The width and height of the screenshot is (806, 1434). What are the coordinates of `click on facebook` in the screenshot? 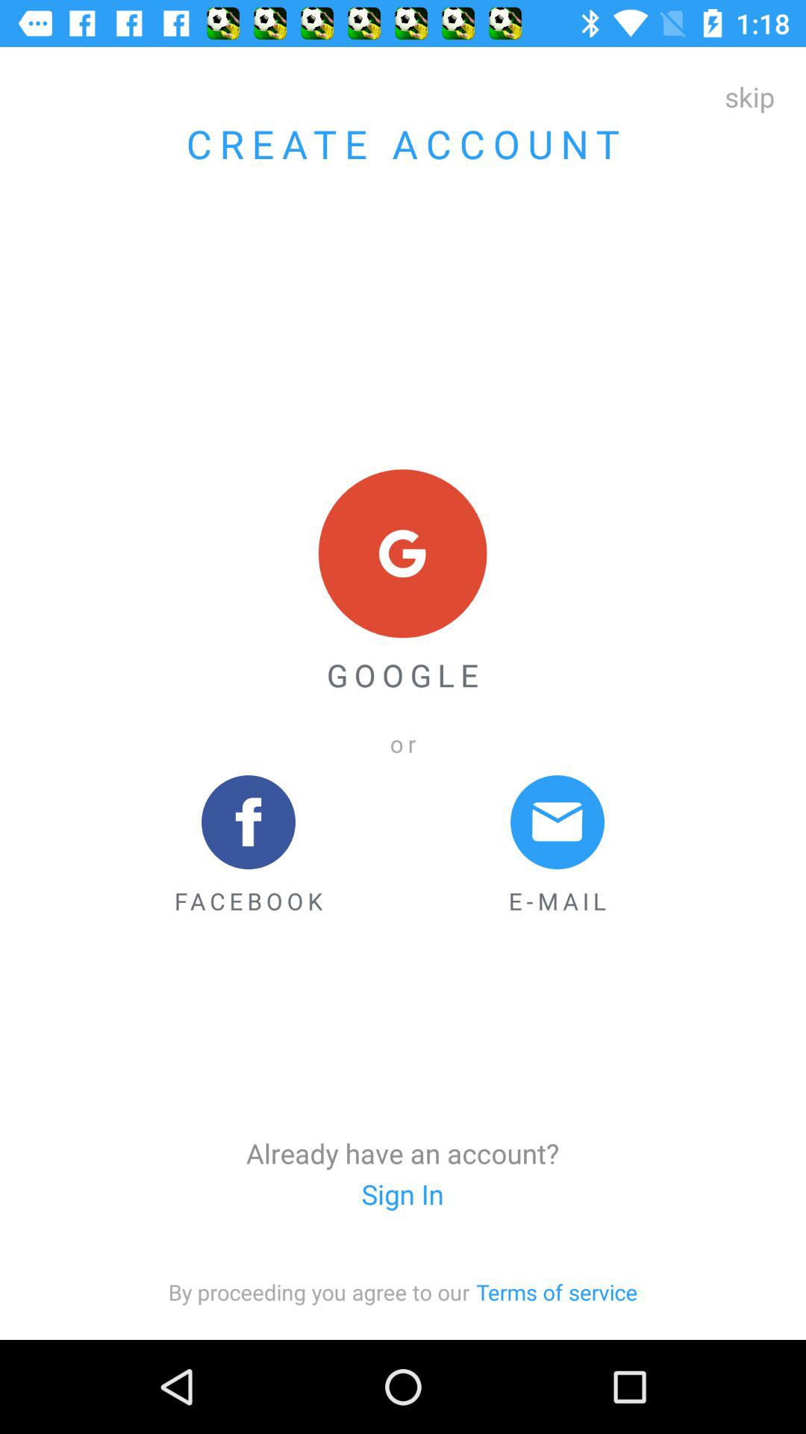 It's located at (249, 846).